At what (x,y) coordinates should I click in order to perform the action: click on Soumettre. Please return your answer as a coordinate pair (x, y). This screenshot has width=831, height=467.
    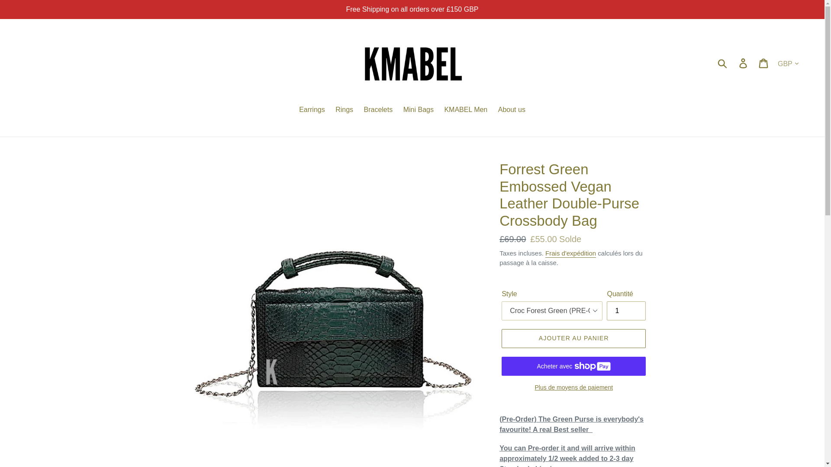
    Looking at the image, I should click on (723, 63).